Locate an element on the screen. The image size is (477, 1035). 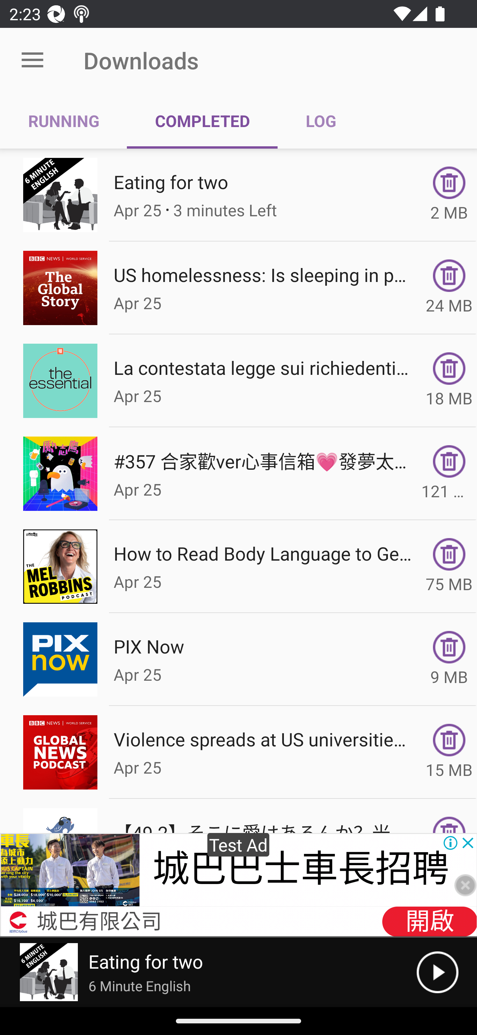
COMPLETED is located at coordinates (202, 121).